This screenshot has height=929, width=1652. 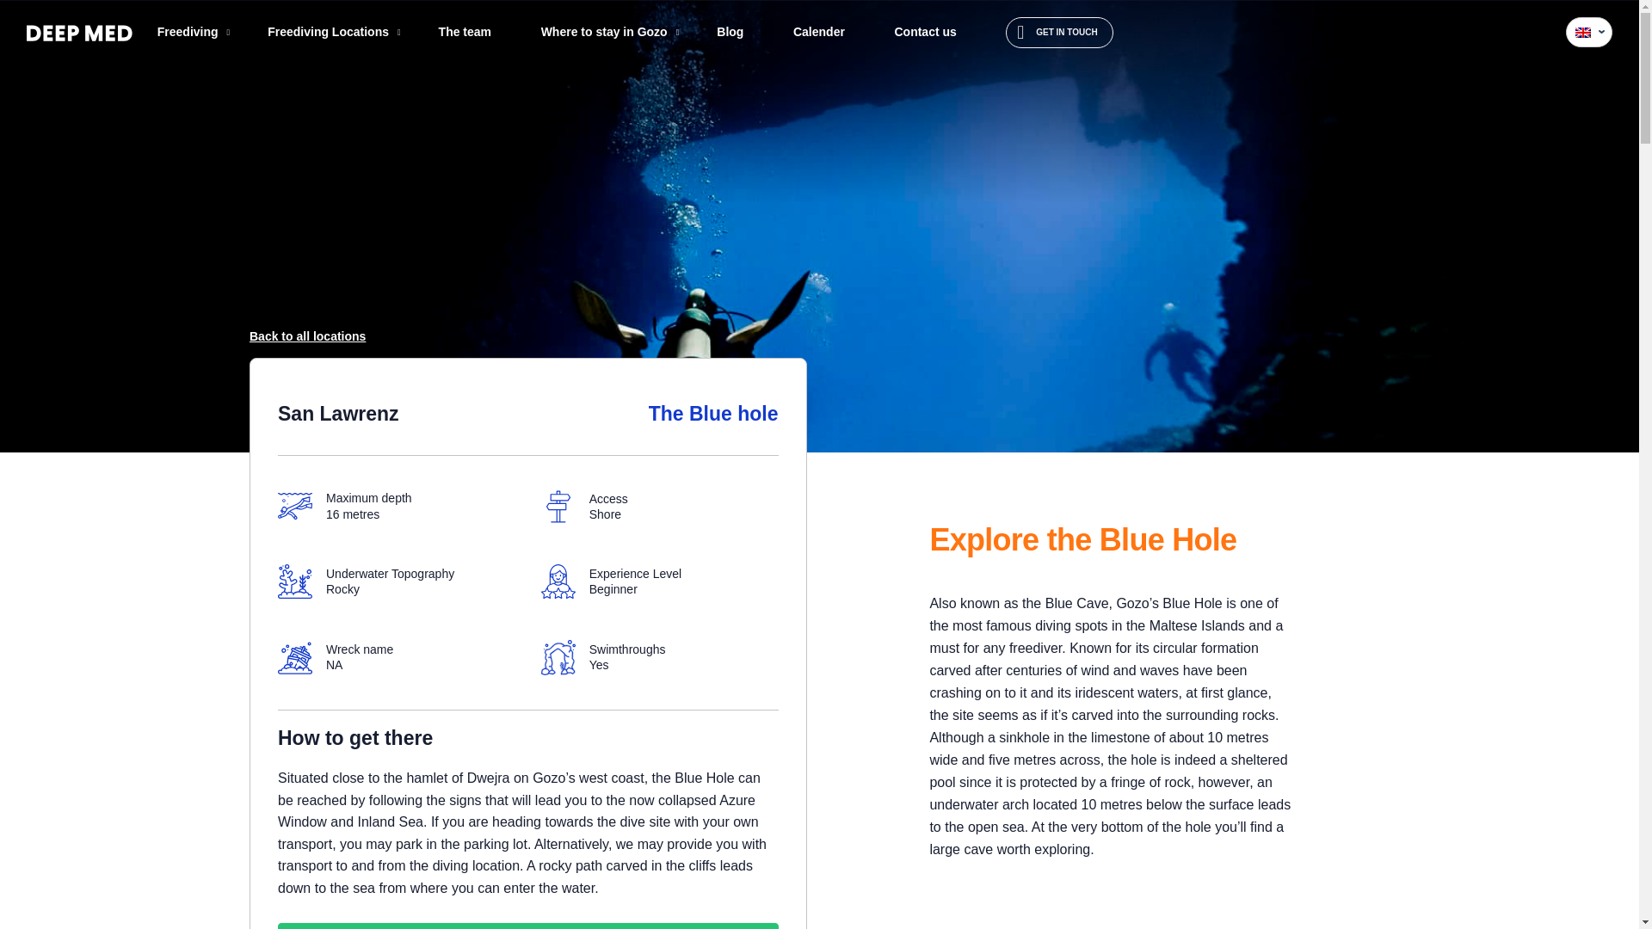 I want to click on Deep Med, so click(x=79, y=33).